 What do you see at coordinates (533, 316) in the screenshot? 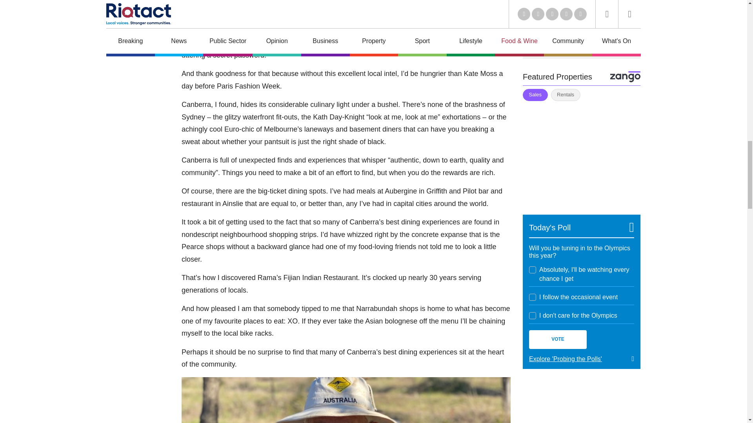
I see `2045` at bounding box center [533, 316].